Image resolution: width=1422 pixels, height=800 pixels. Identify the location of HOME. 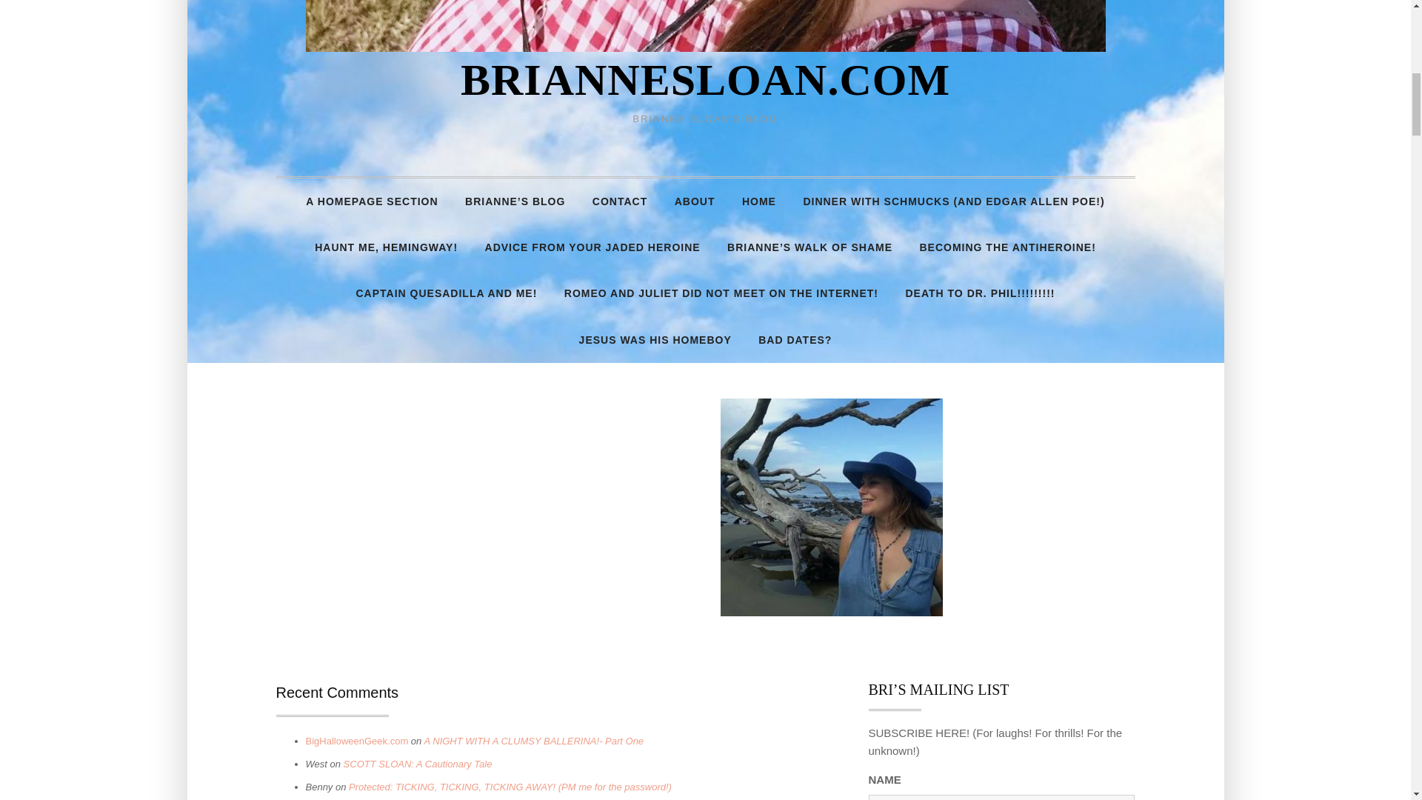
(758, 201).